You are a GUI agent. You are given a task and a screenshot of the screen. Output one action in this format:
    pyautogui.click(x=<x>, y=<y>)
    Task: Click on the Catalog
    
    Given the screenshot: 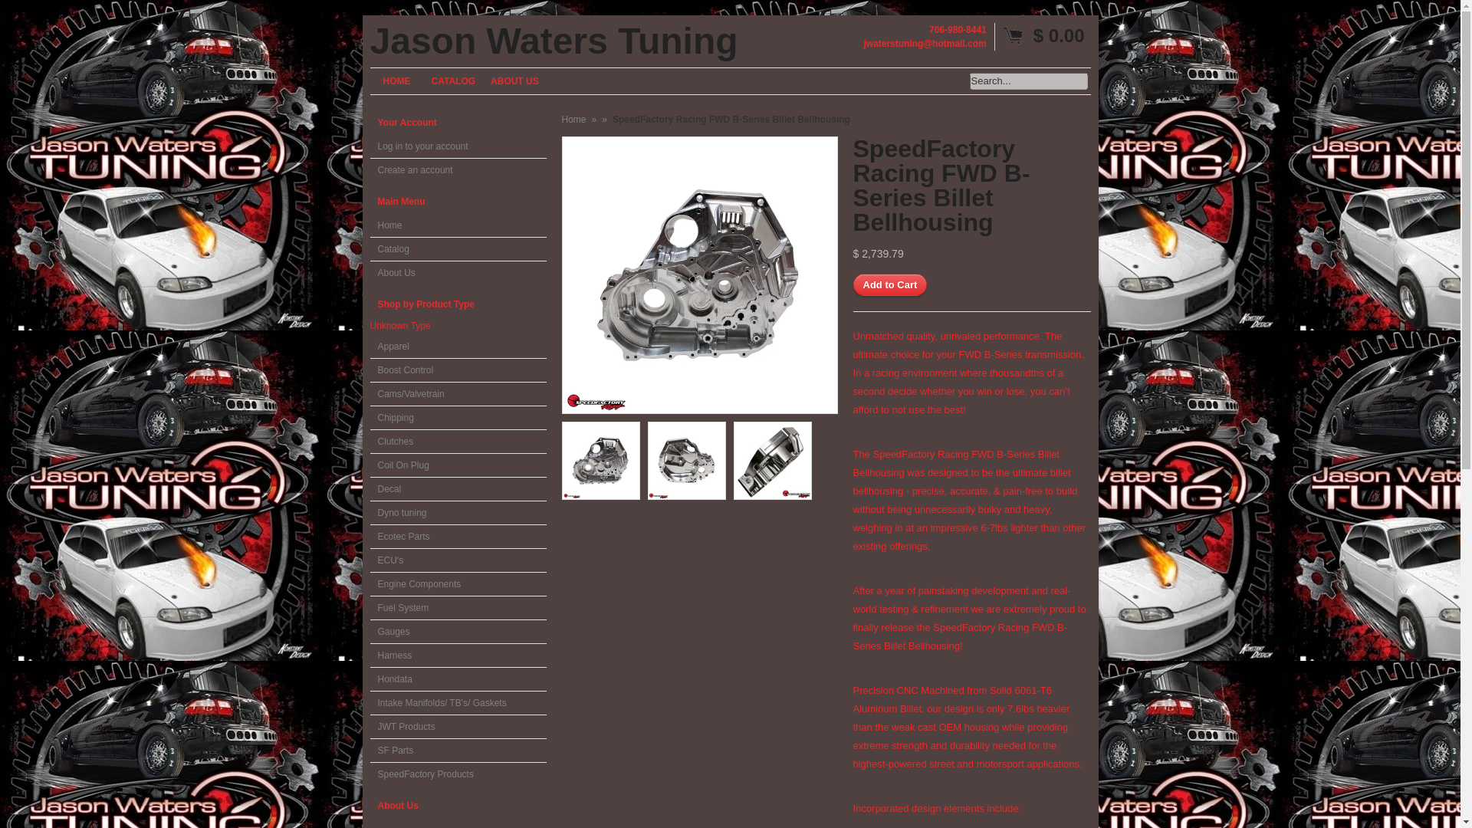 What is the action you would take?
    pyautogui.click(x=457, y=249)
    